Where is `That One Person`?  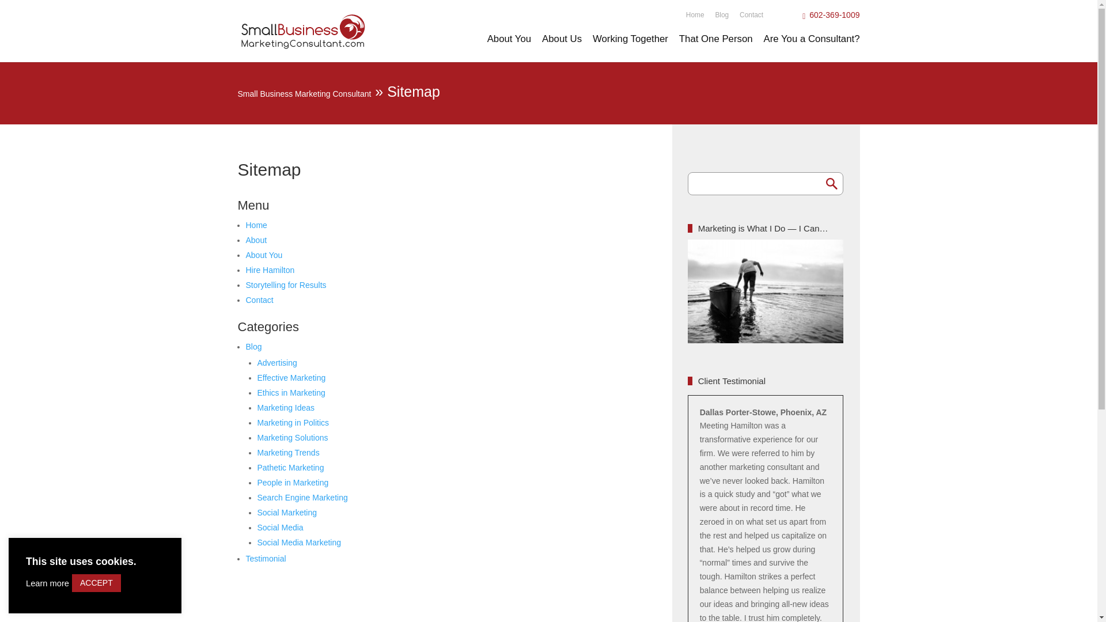
That One Person is located at coordinates (715, 48).